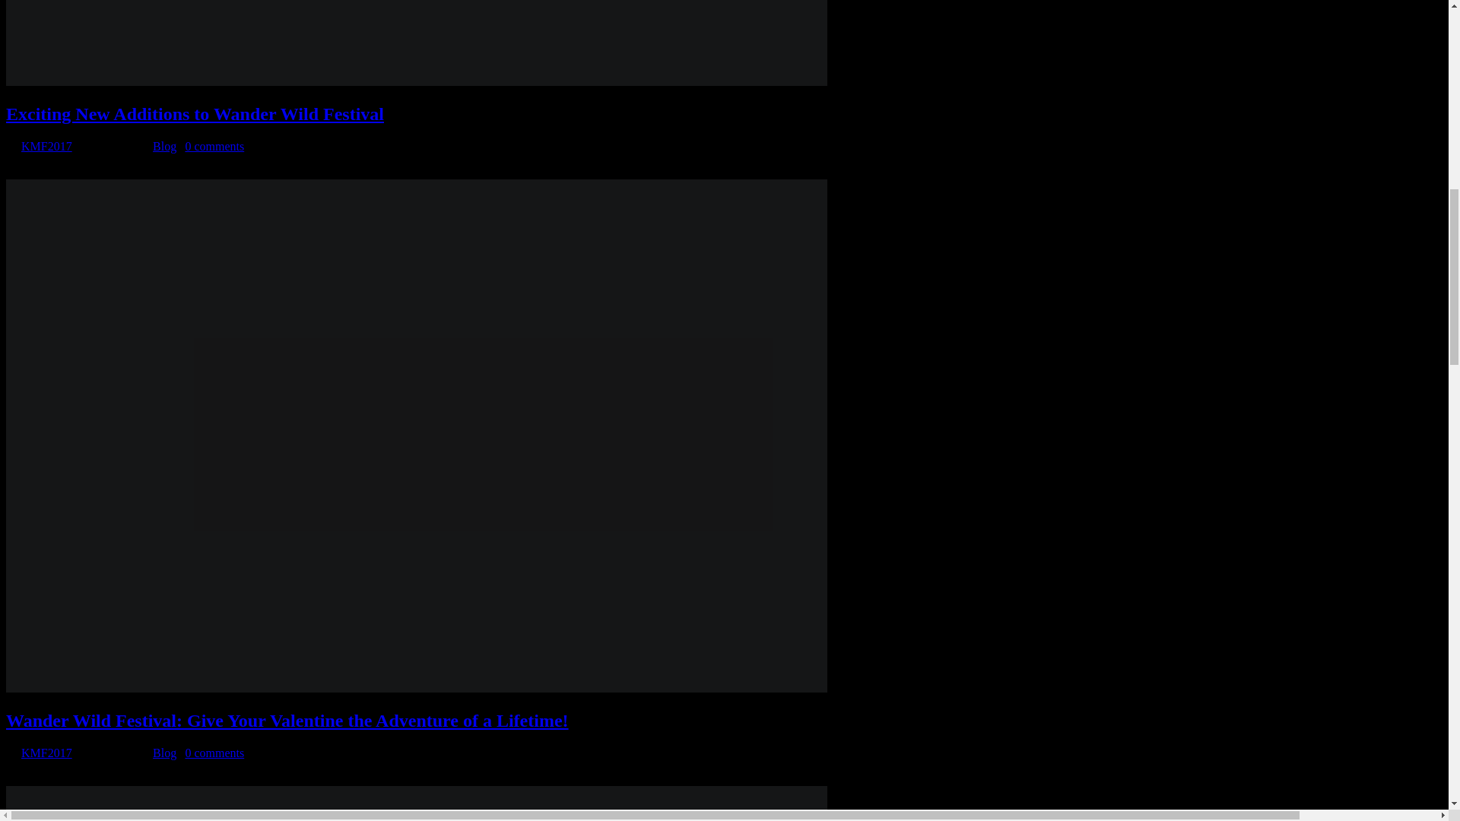 The image size is (1460, 821). Describe the element at coordinates (164, 753) in the screenshot. I see `Blog` at that location.